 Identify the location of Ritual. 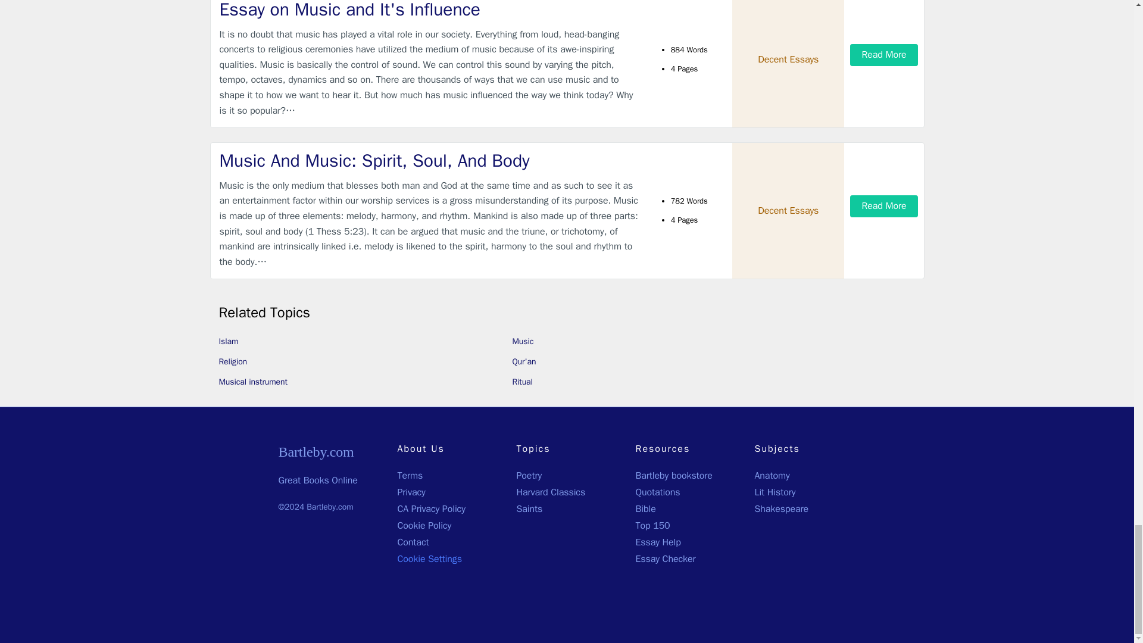
(522, 382).